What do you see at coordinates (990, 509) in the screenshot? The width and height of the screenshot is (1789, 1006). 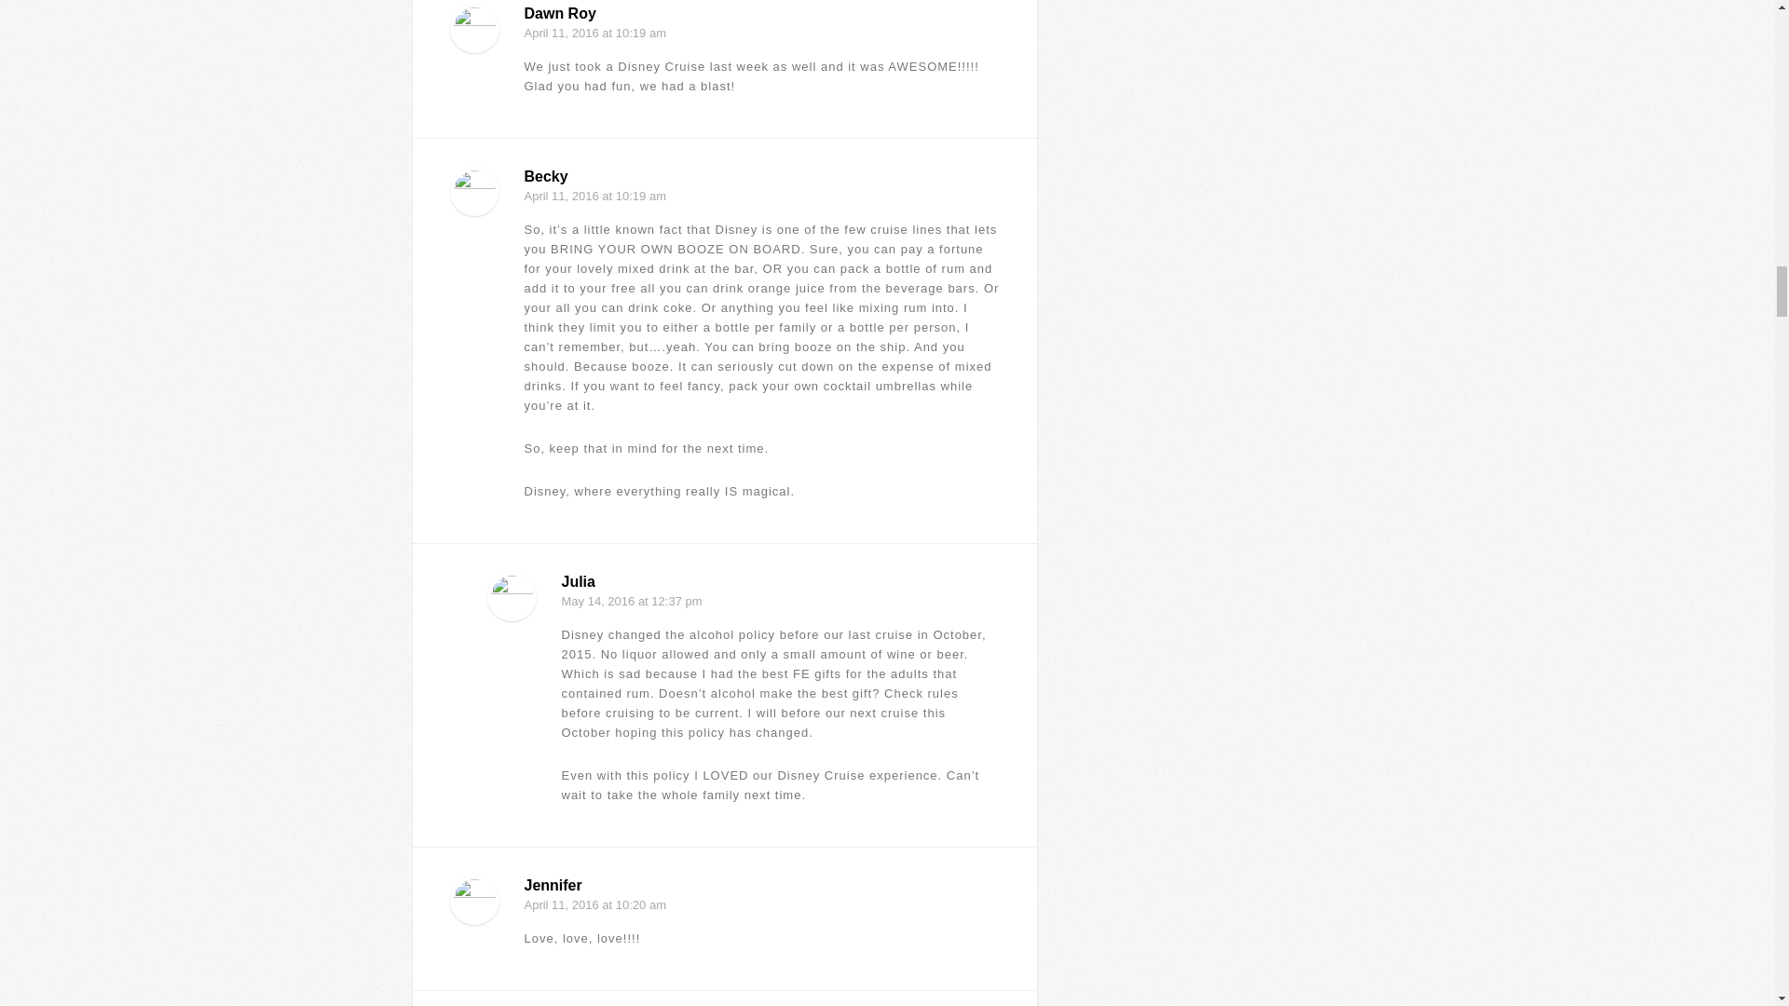 I see `Comment Permalink` at bounding box center [990, 509].